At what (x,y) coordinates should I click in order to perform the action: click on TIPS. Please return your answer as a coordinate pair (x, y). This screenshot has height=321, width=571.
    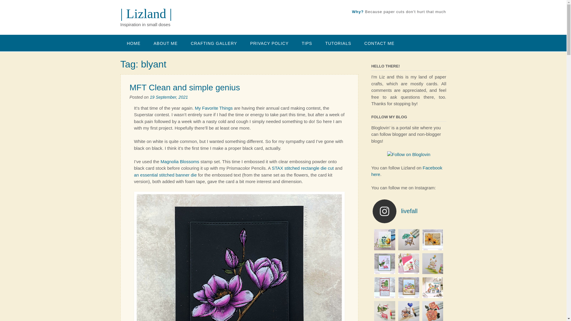
    Looking at the image, I should click on (307, 43).